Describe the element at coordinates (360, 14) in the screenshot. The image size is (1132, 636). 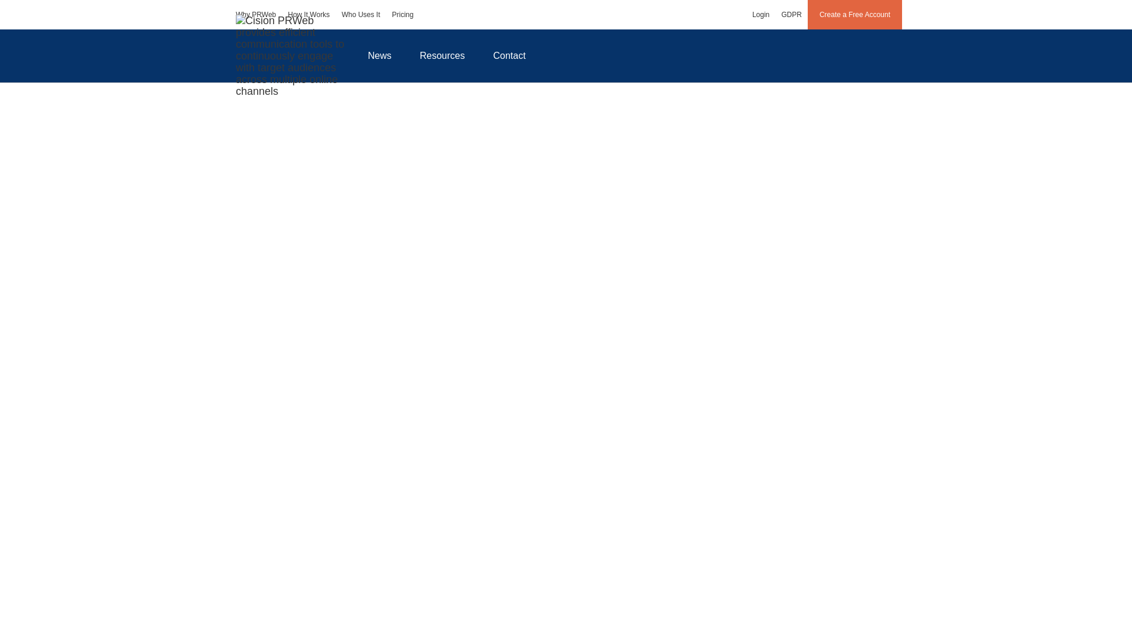
I see `Who Uses It` at that location.